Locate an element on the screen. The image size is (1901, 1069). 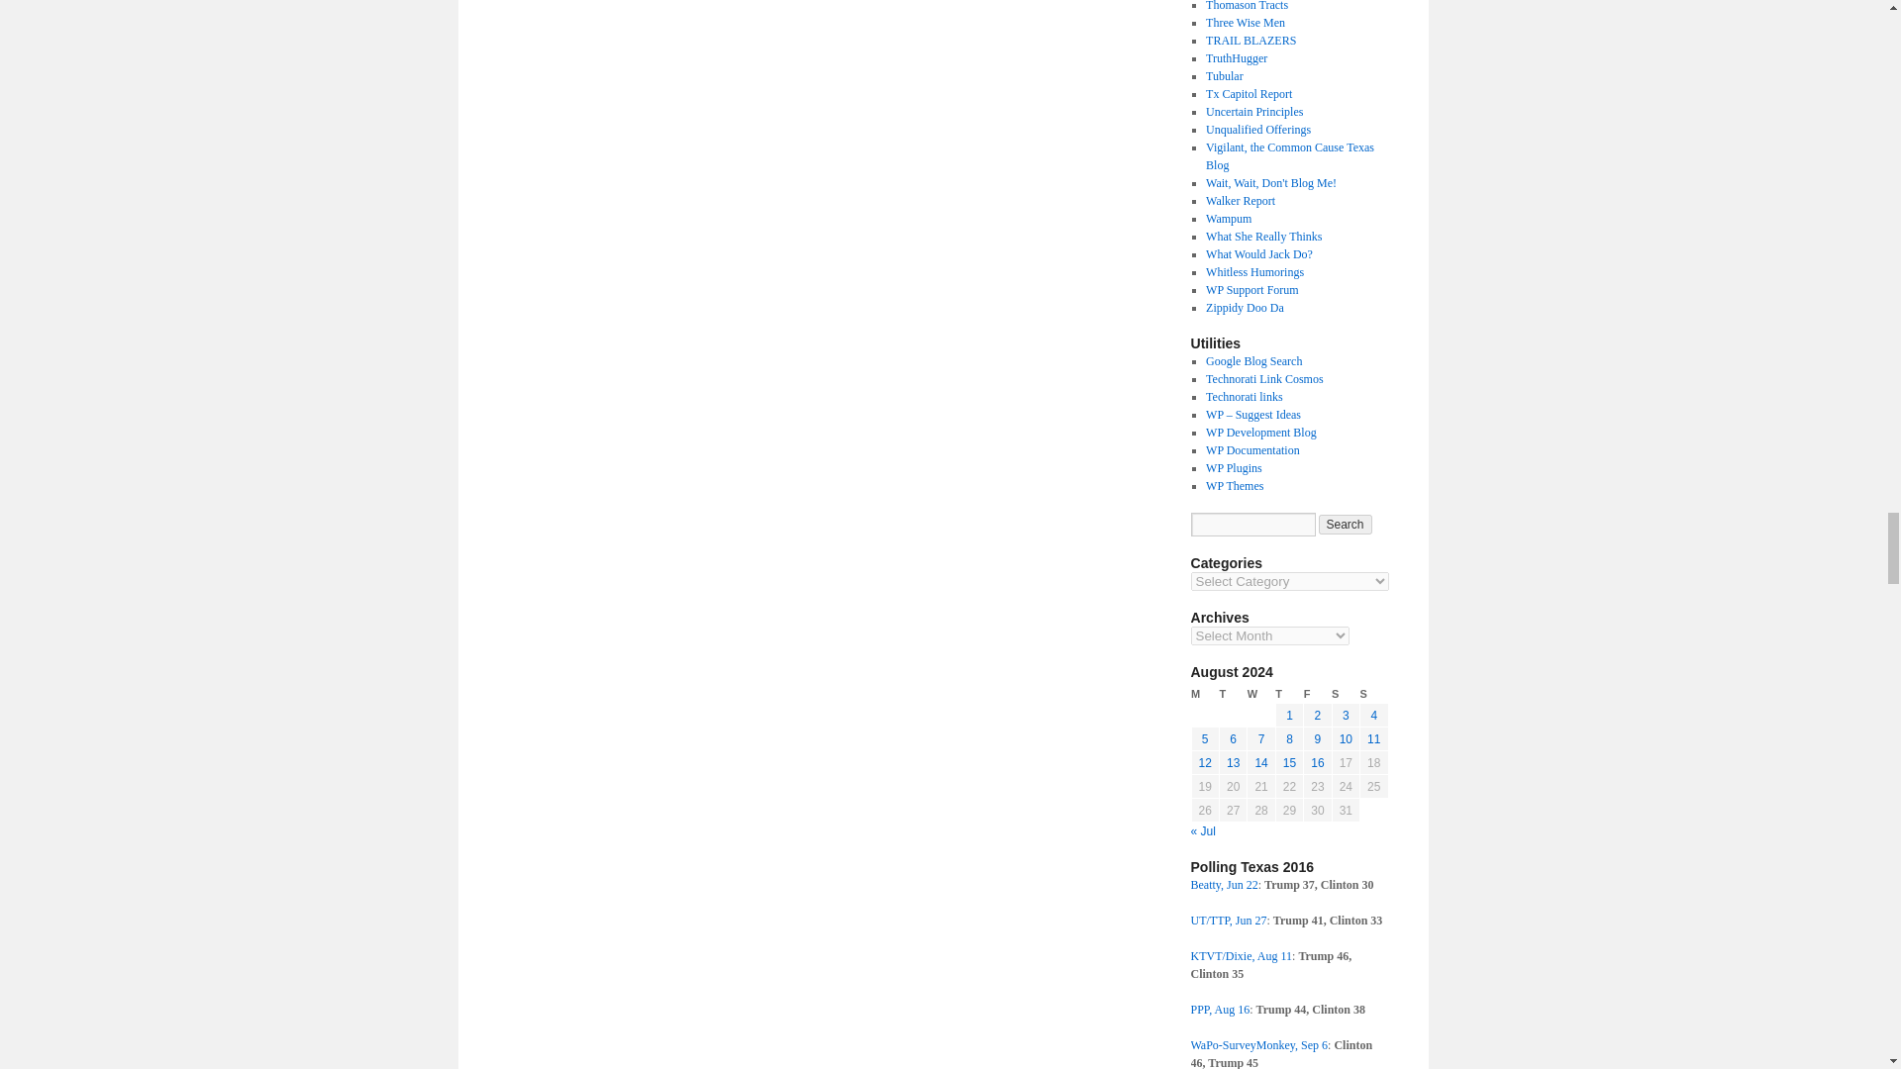
Search is located at coordinates (1346, 525).